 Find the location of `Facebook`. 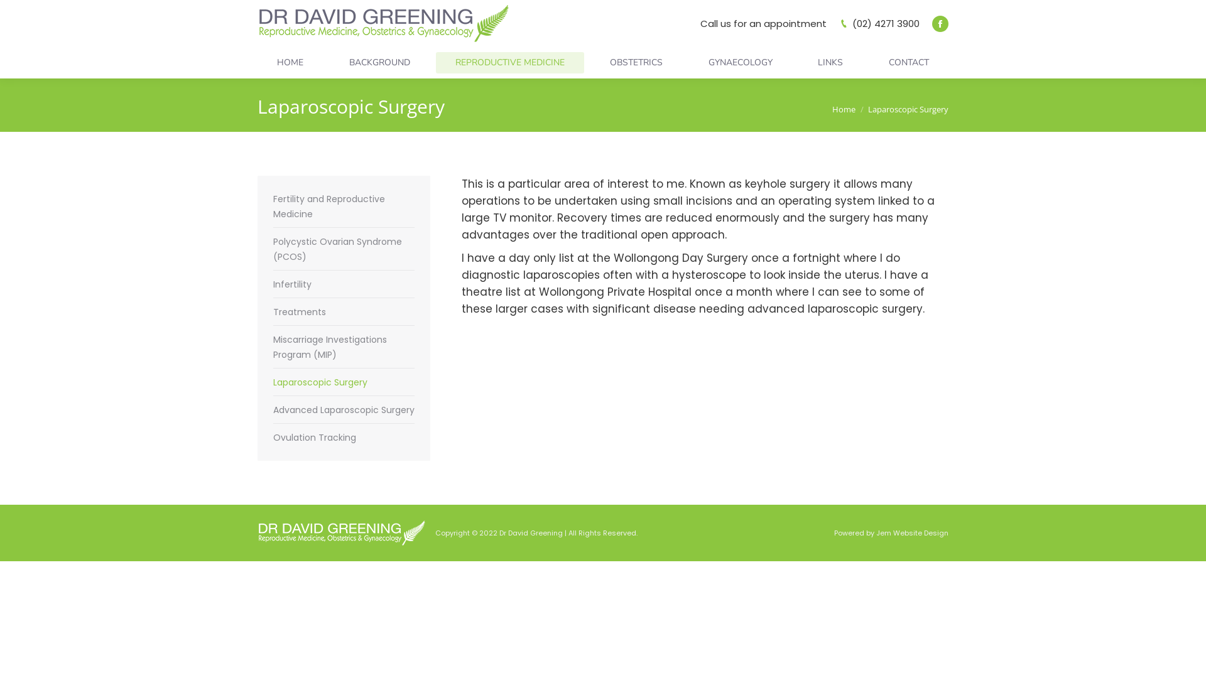

Facebook is located at coordinates (940, 23).